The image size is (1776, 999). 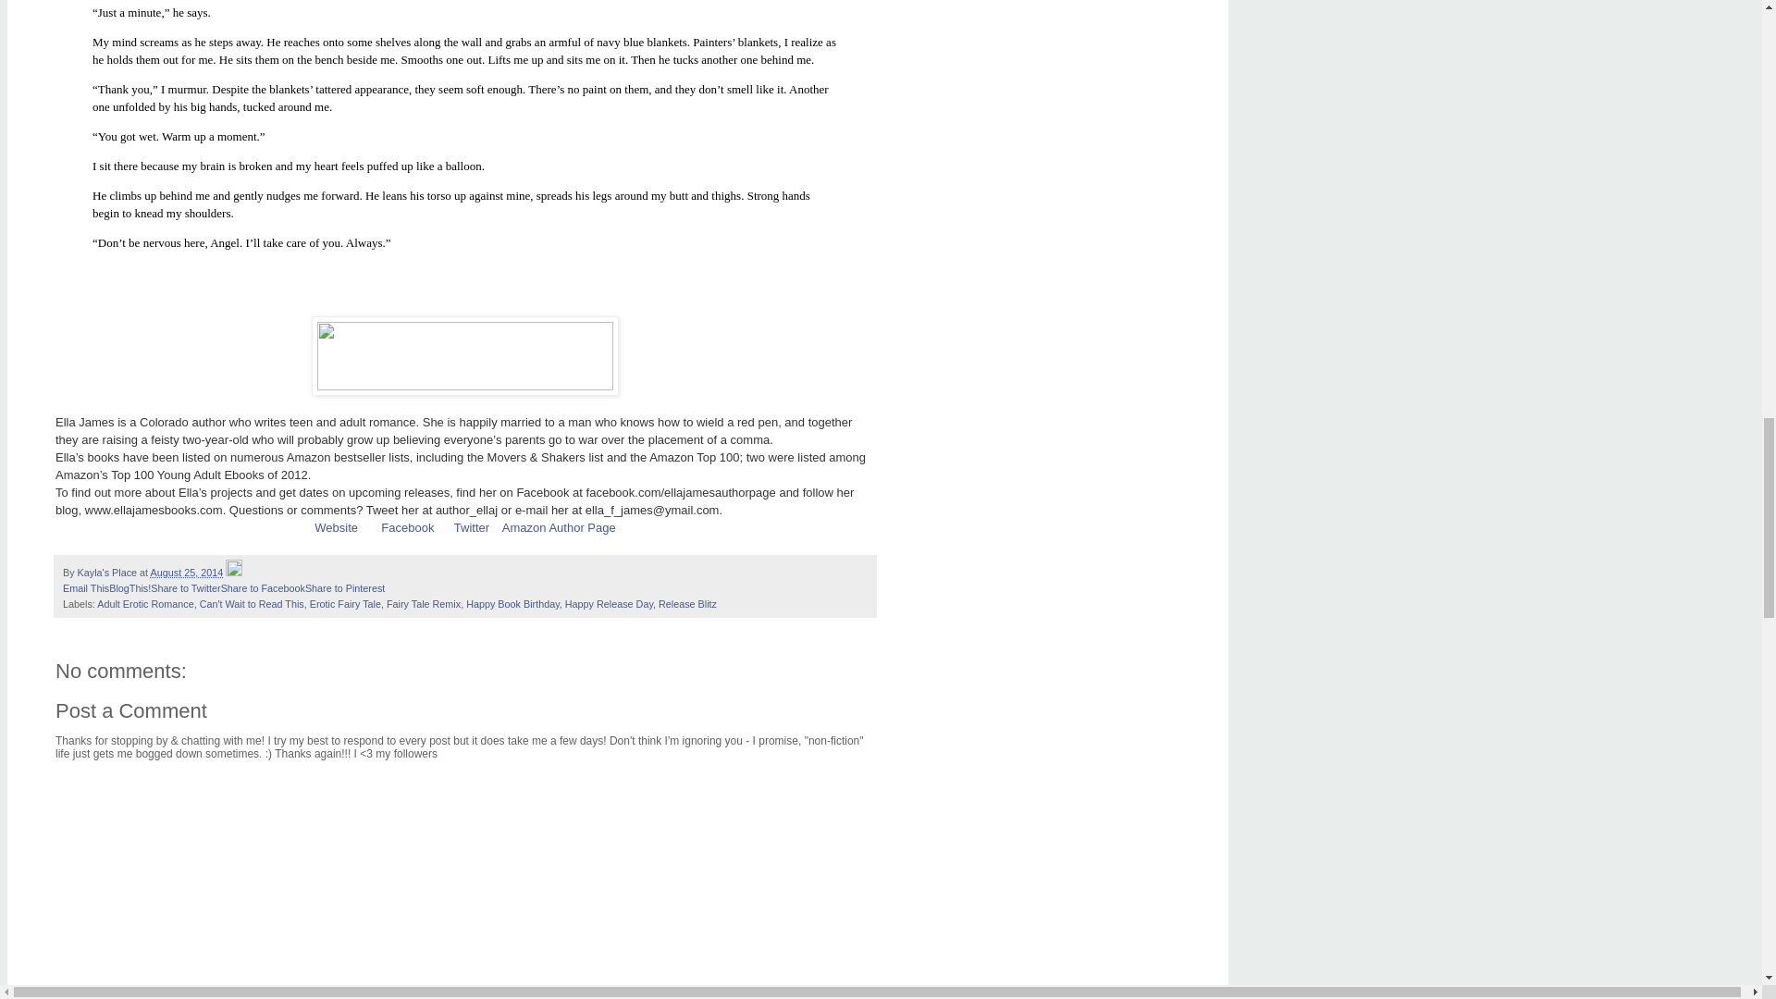 What do you see at coordinates (688, 603) in the screenshot?
I see `Release Blitz` at bounding box center [688, 603].